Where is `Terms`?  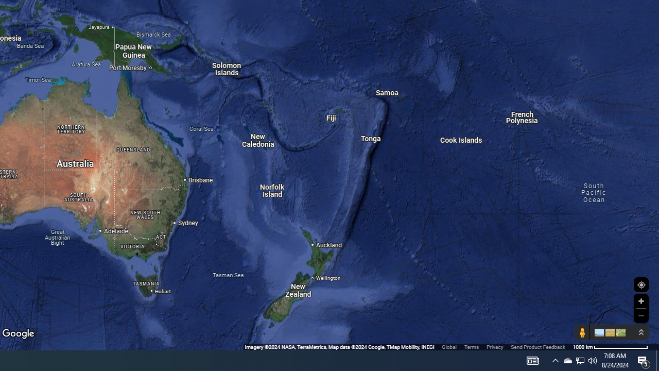
Terms is located at coordinates (472, 346).